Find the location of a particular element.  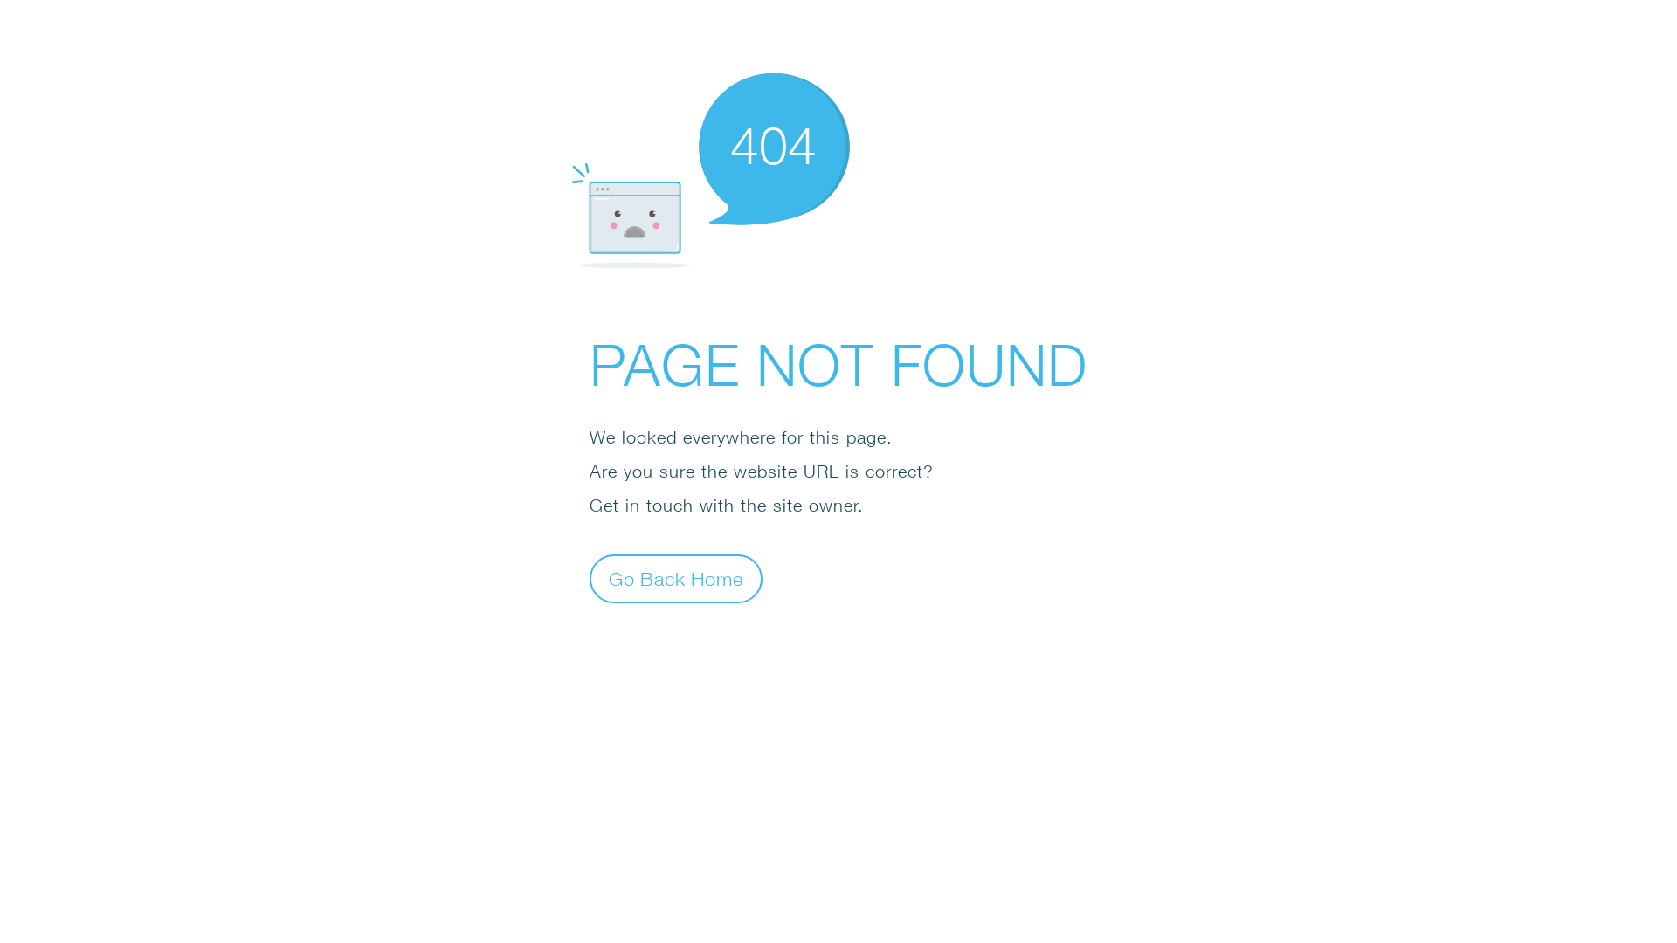

Go Back Home is located at coordinates (676, 578).